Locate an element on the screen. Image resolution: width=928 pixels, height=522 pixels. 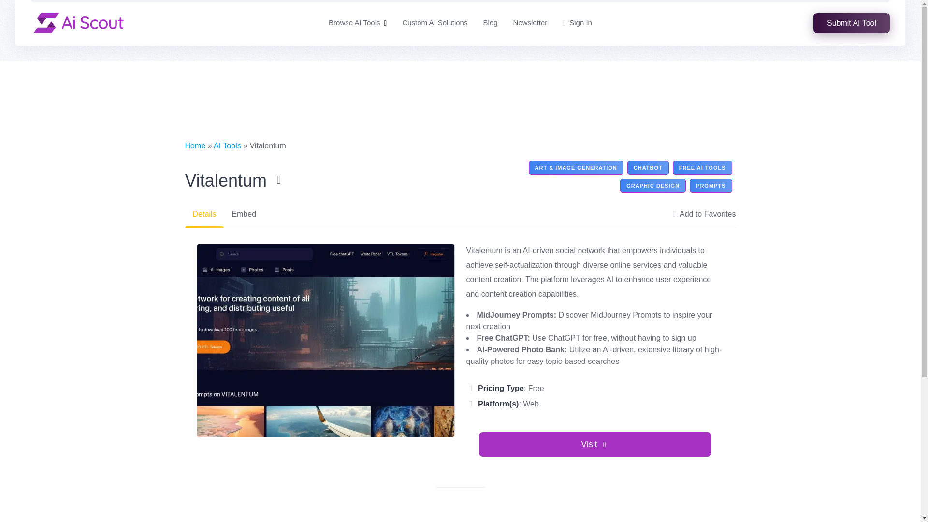
Vitalentum is located at coordinates (235, 181).